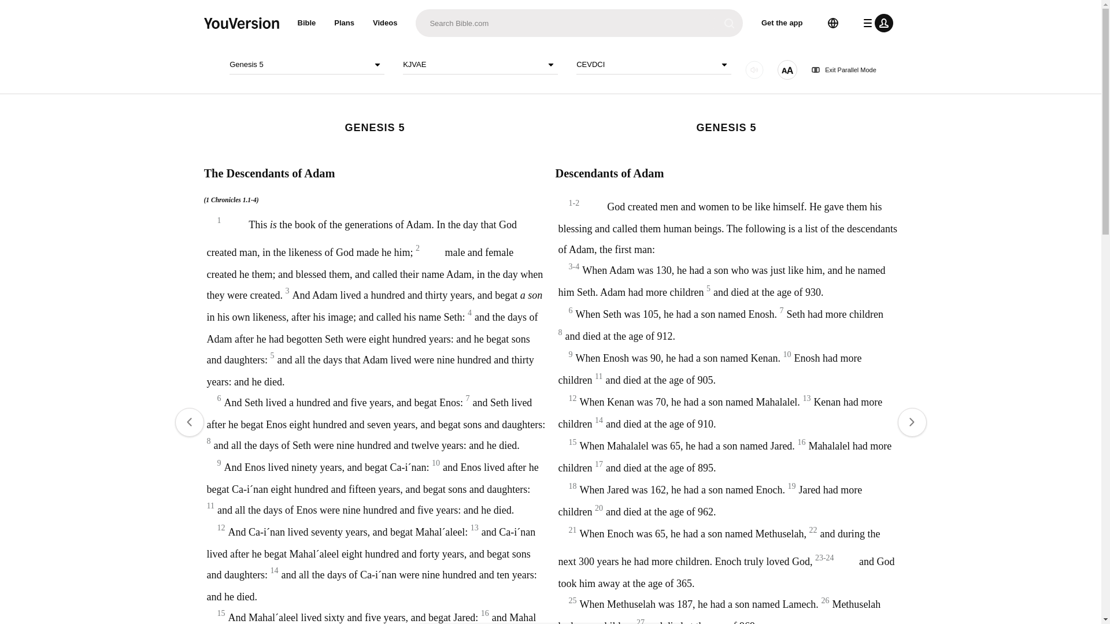  Describe the element at coordinates (782, 23) in the screenshot. I see `Get the app` at that location.